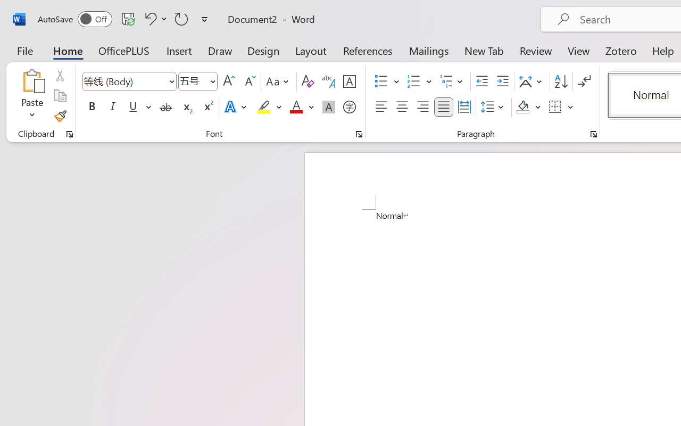 Image resolution: width=681 pixels, height=426 pixels. Describe the element at coordinates (422, 107) in the screenshot. I see `Align Right` at that location.